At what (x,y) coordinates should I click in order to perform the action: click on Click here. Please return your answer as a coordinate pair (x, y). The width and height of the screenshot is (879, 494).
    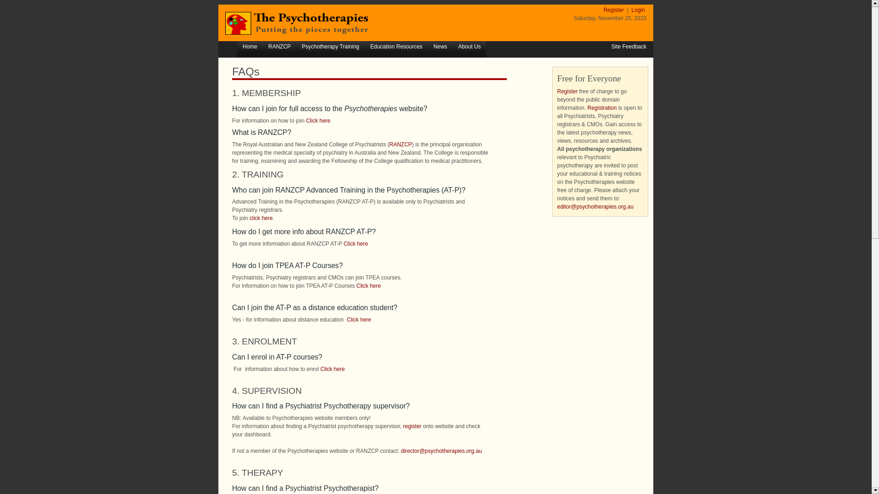
    Looking at the image, I should click on (355, 244).